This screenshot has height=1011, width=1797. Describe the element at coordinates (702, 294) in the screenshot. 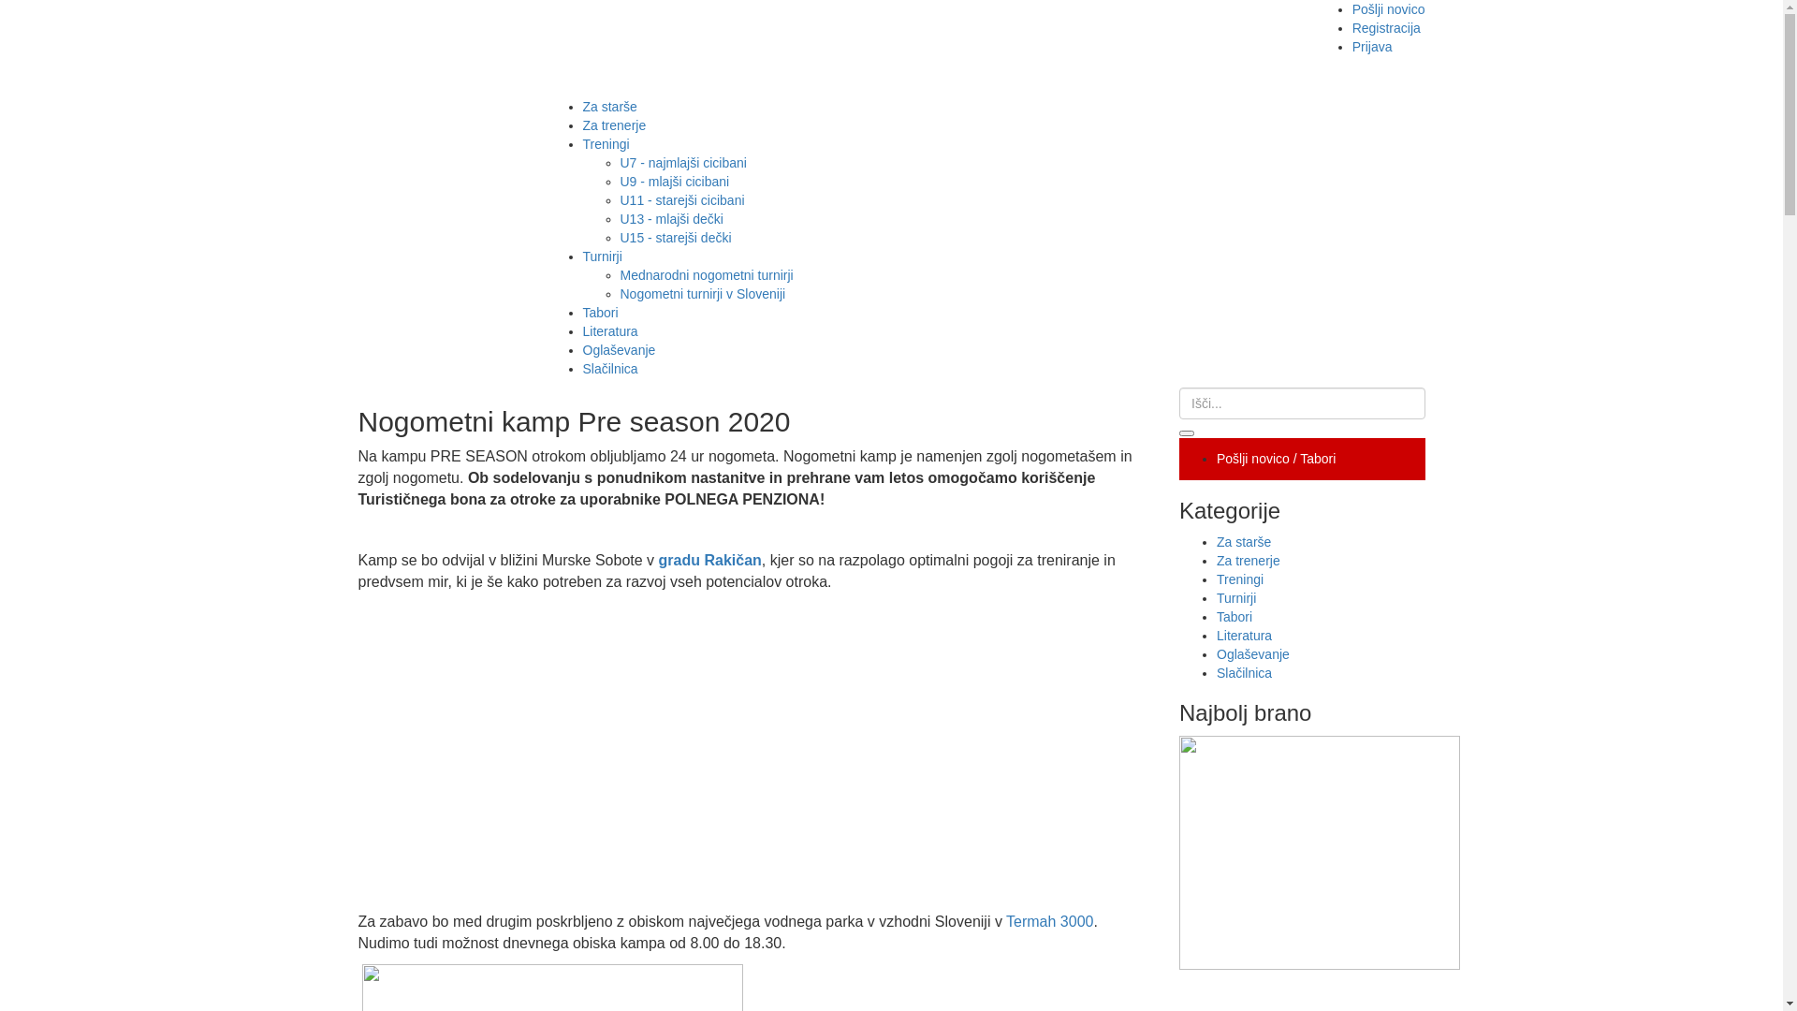

I see `Nogometni turnirji v Sloveniji` at that location.